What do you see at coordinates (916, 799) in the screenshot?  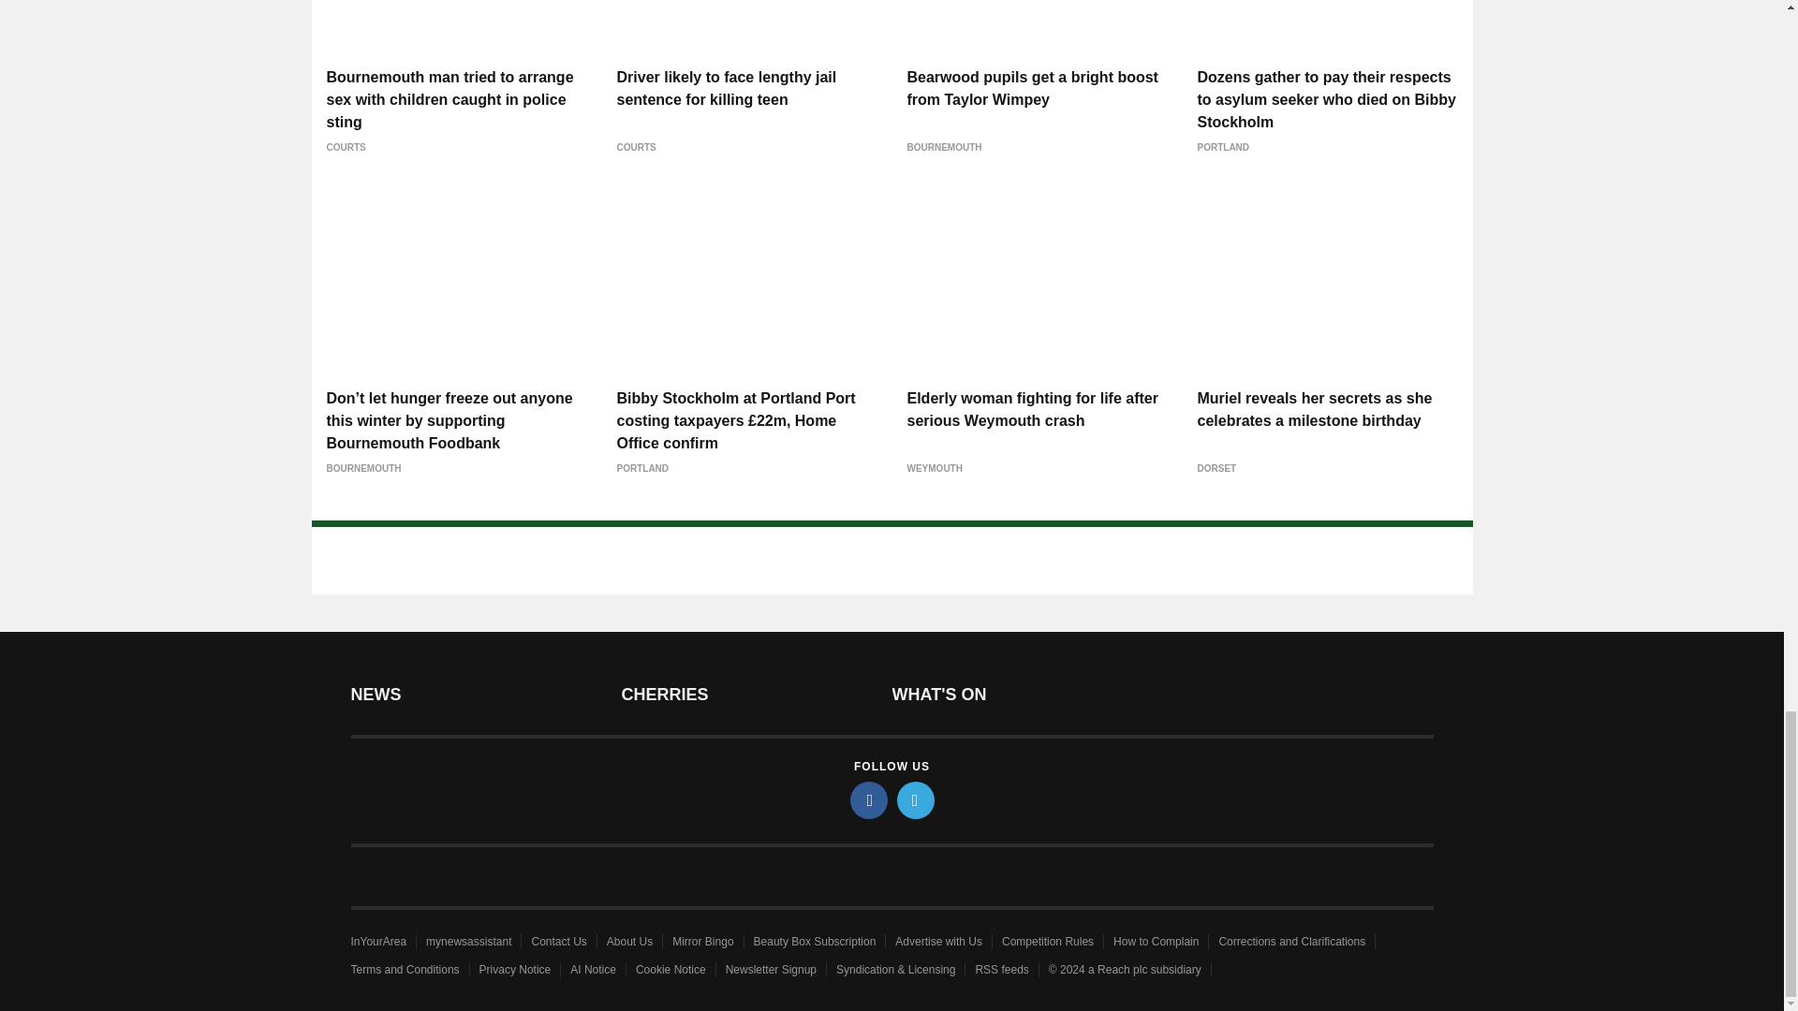 I see `twitter` at bounding box center [916, 799].